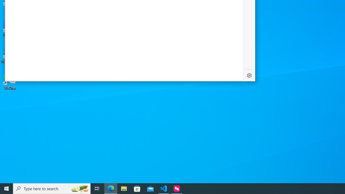  I want to click on Type here to search, so click(52, 189).